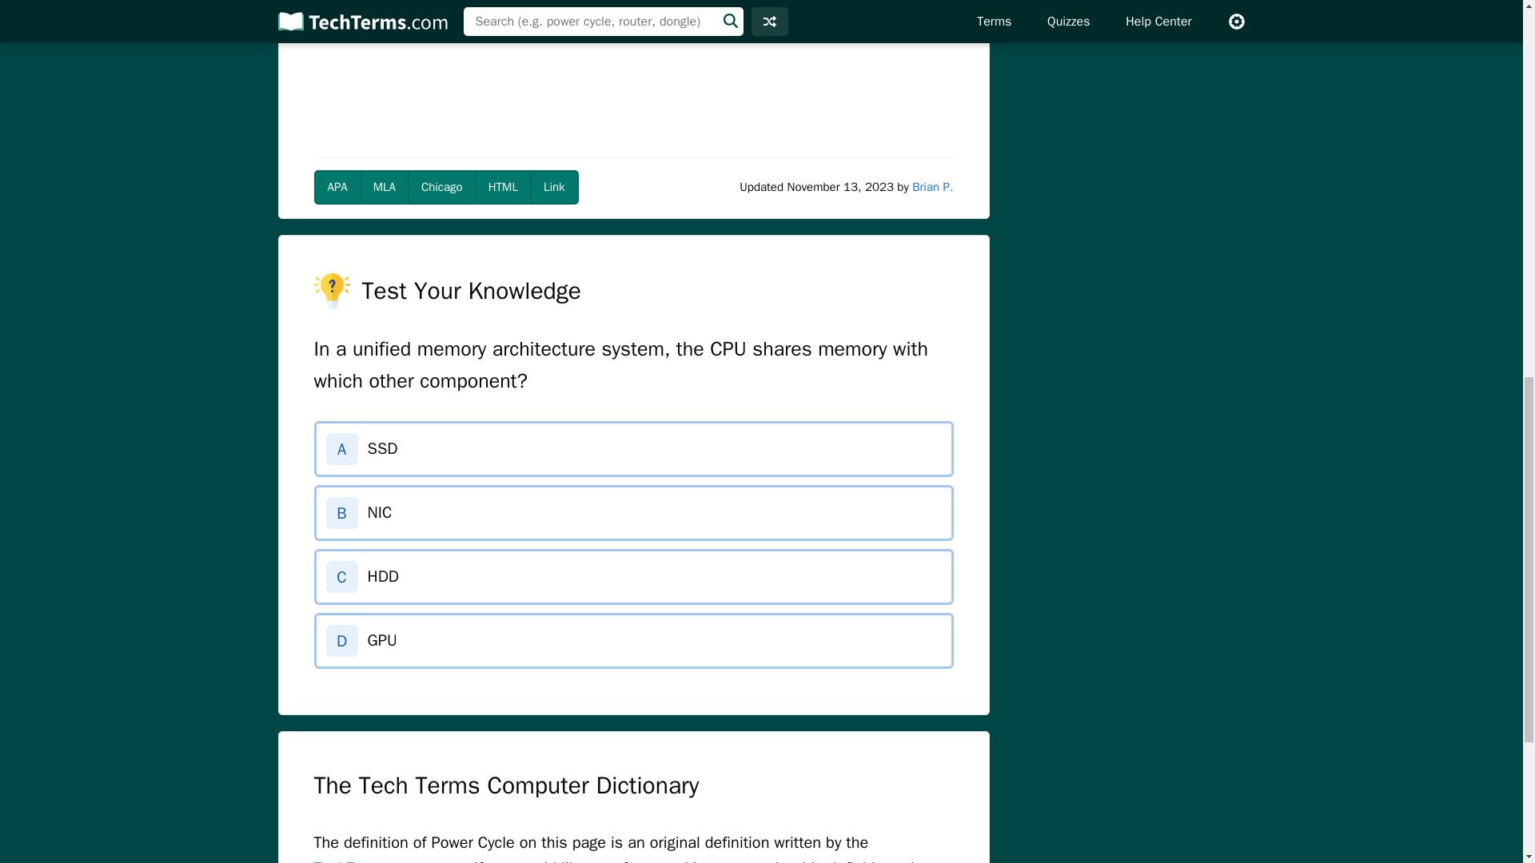 This screenshot has height=863, width=1535. Describe the element at coordinates (384, 187) in the screenshot. I see `MLA` at that location.